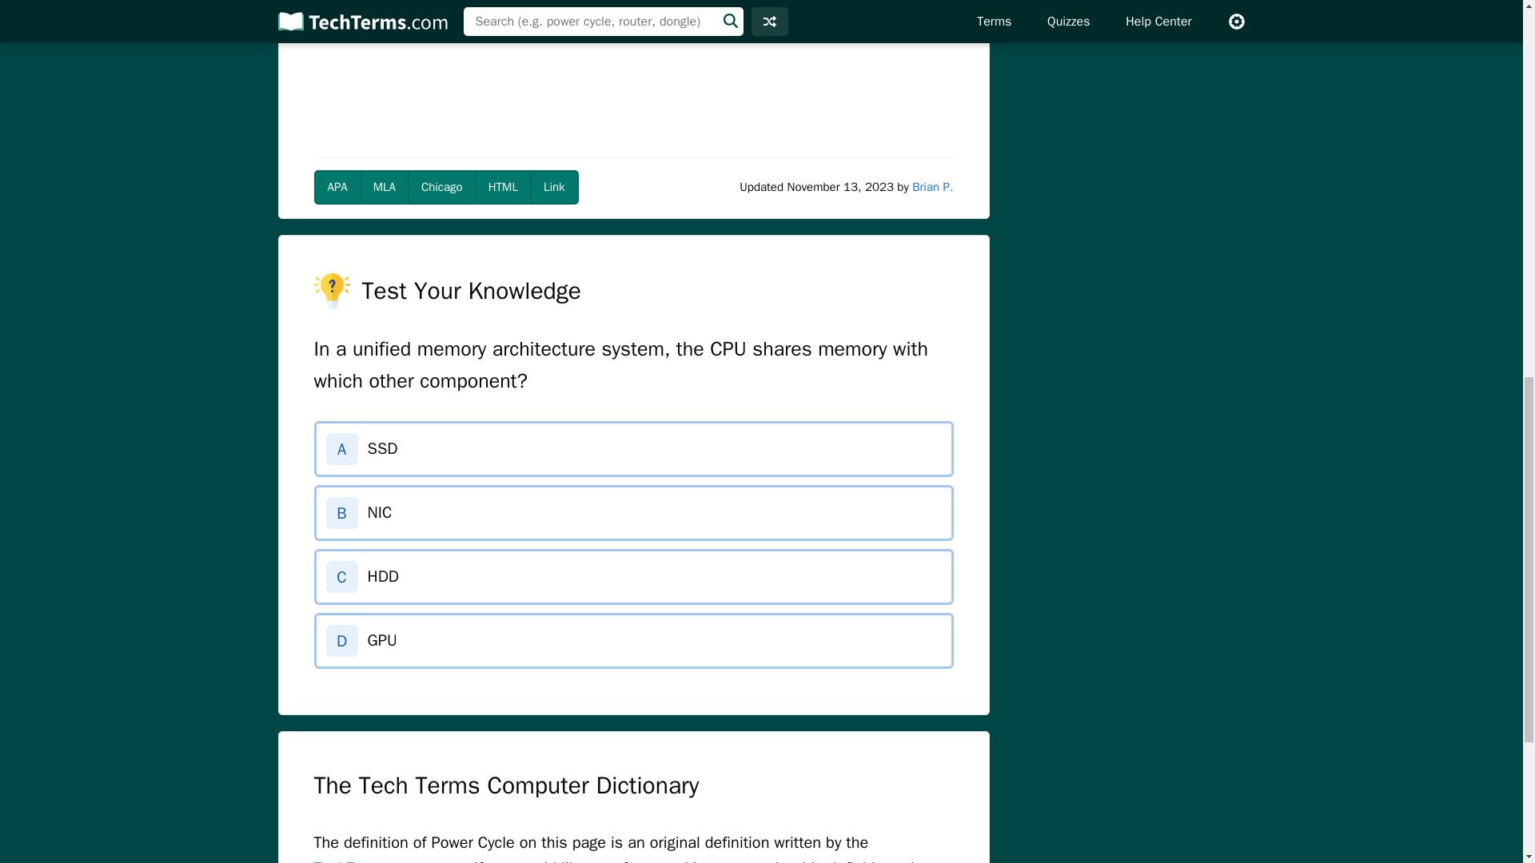 This screenshot has height=863, width=1535. Describe the element at coordinates (384, 187) in the screenshot. I see `MLA` at that location.